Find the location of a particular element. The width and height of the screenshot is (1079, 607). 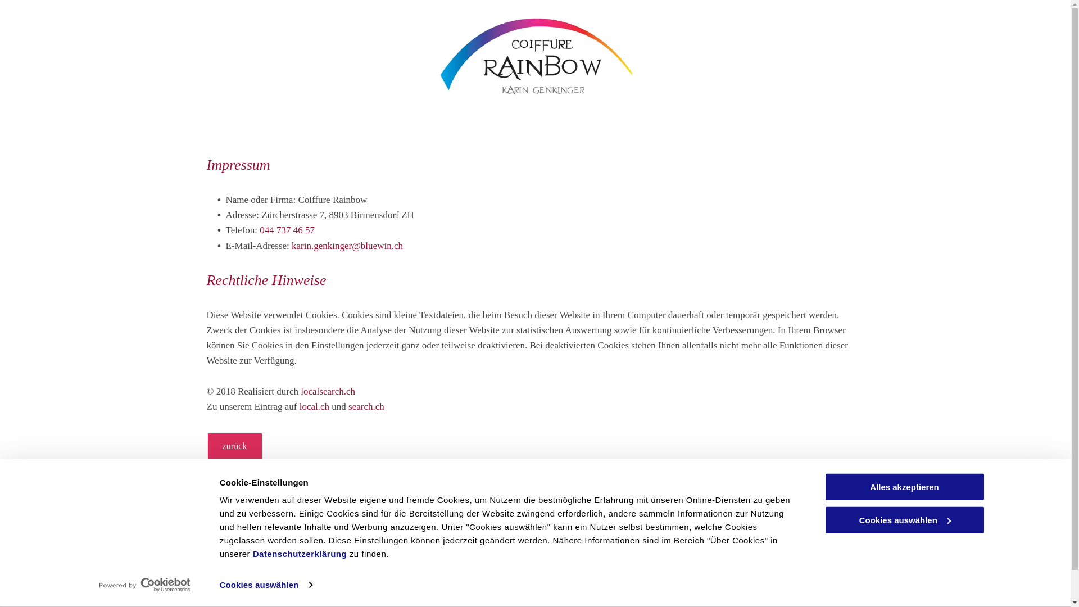

local.ch is located at coordinates (315, 407).